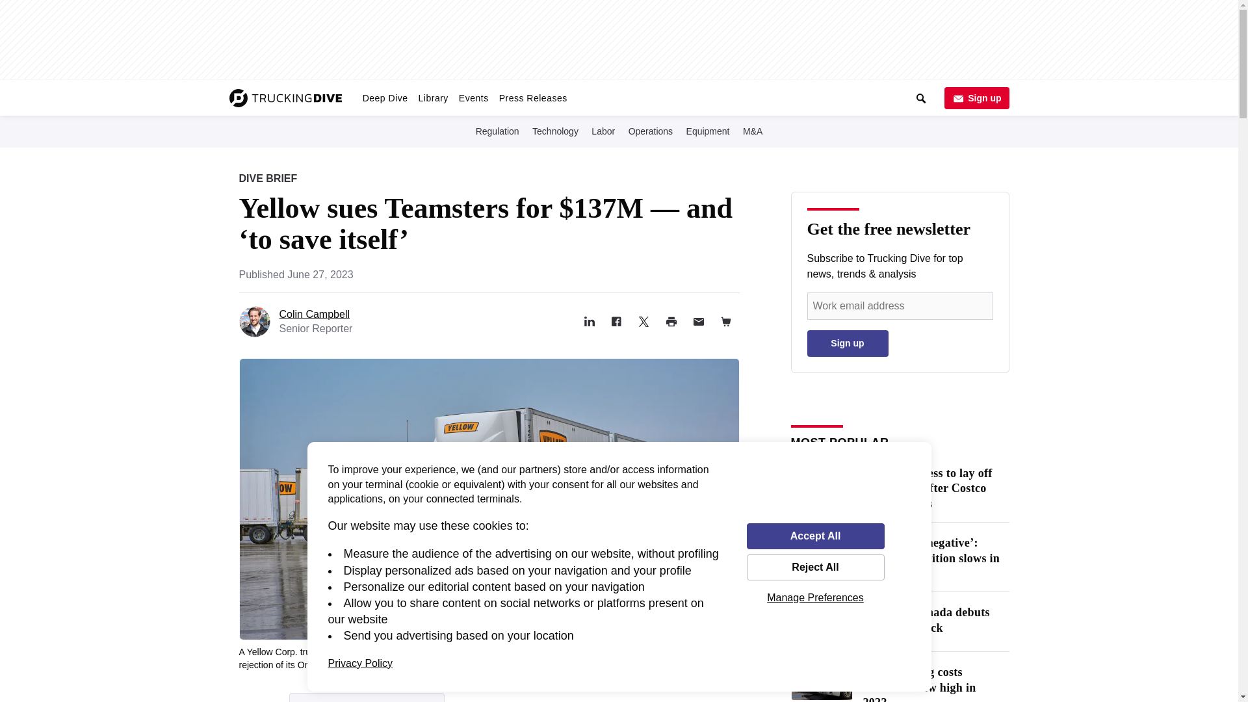  Describe the element at coordinates (708, 131) in the screenshot. I see `Equipment` at that location.